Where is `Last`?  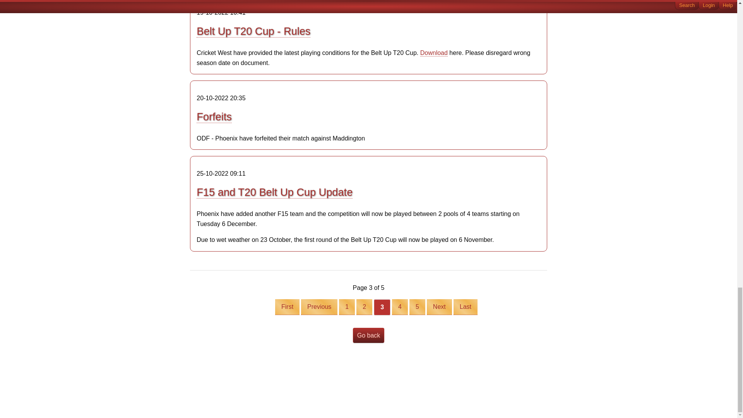 Last is located at coordinates (465, 307).